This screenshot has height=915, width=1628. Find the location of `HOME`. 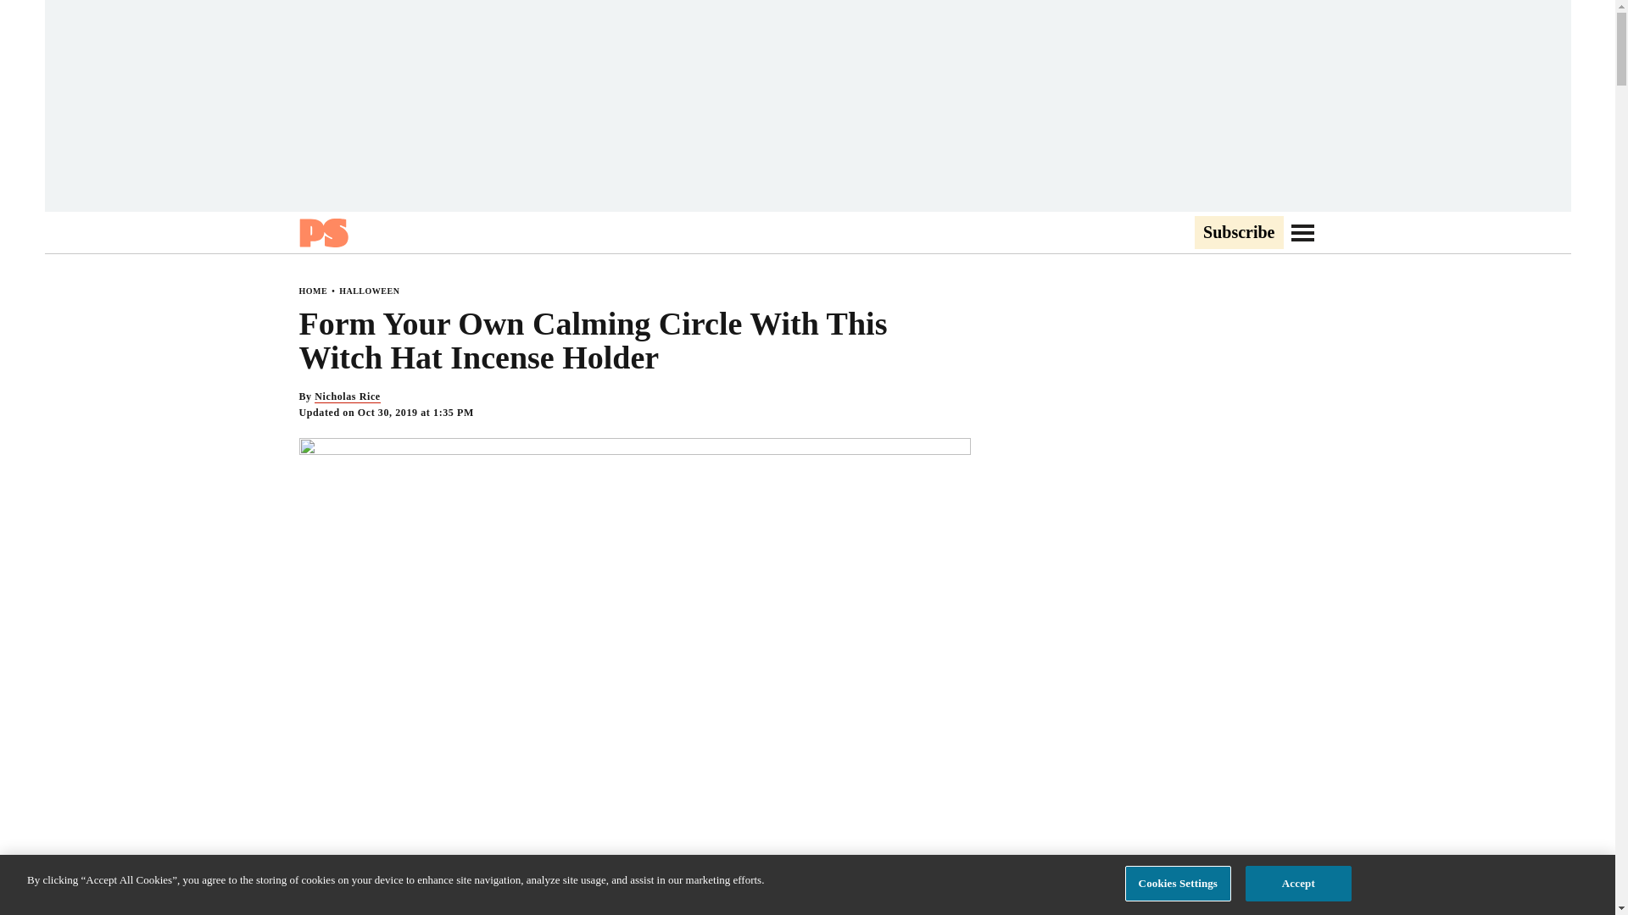

HOME is located at coordinates (312, 291).